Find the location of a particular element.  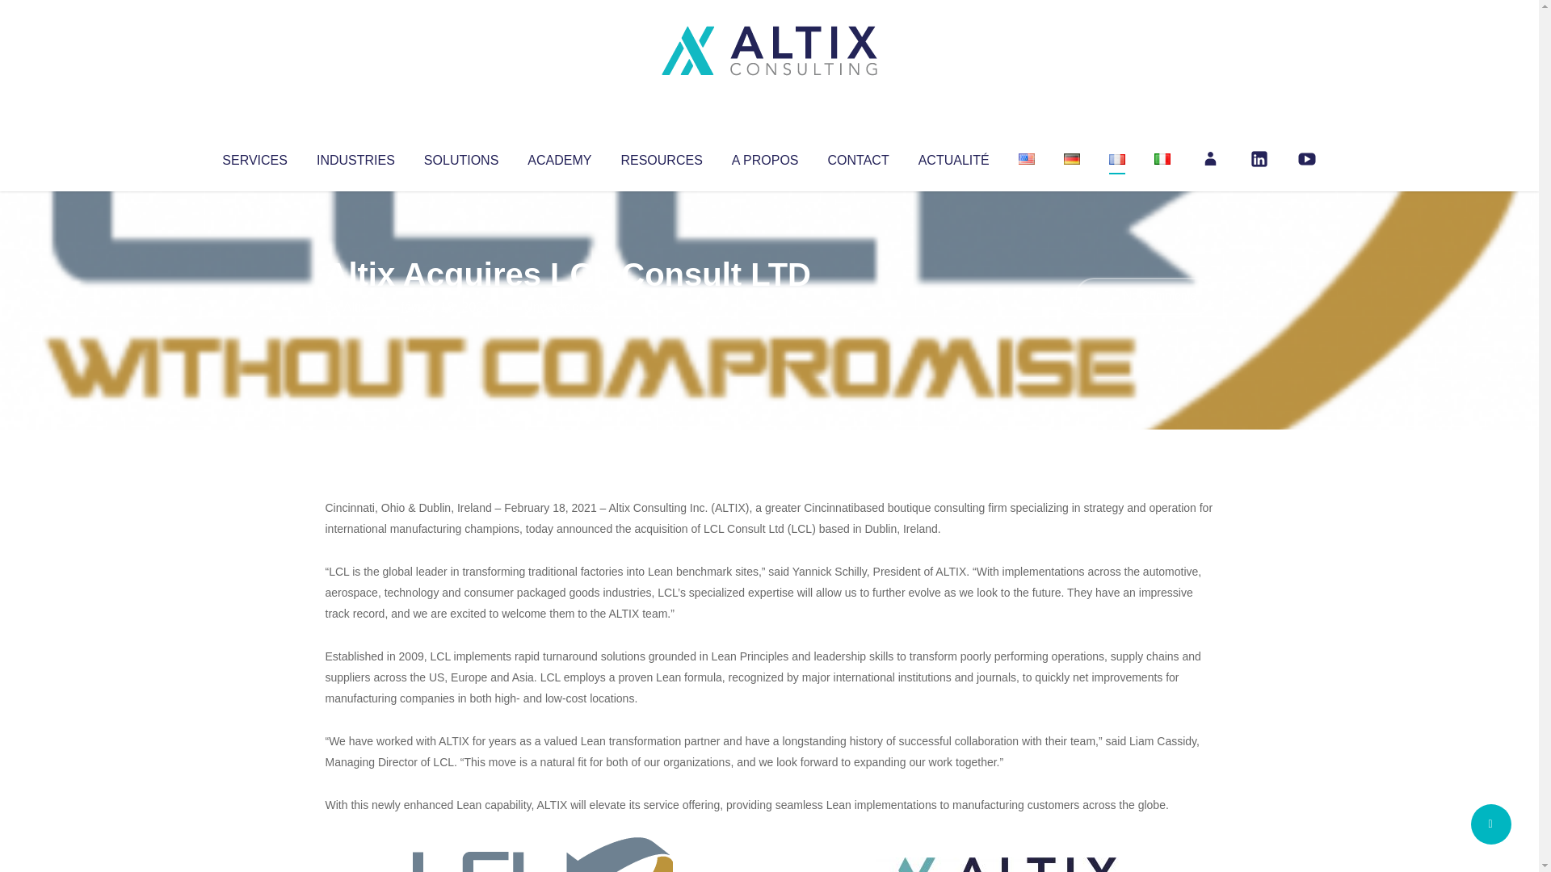

SOLUTIONS is located at coordinates (460, 157).